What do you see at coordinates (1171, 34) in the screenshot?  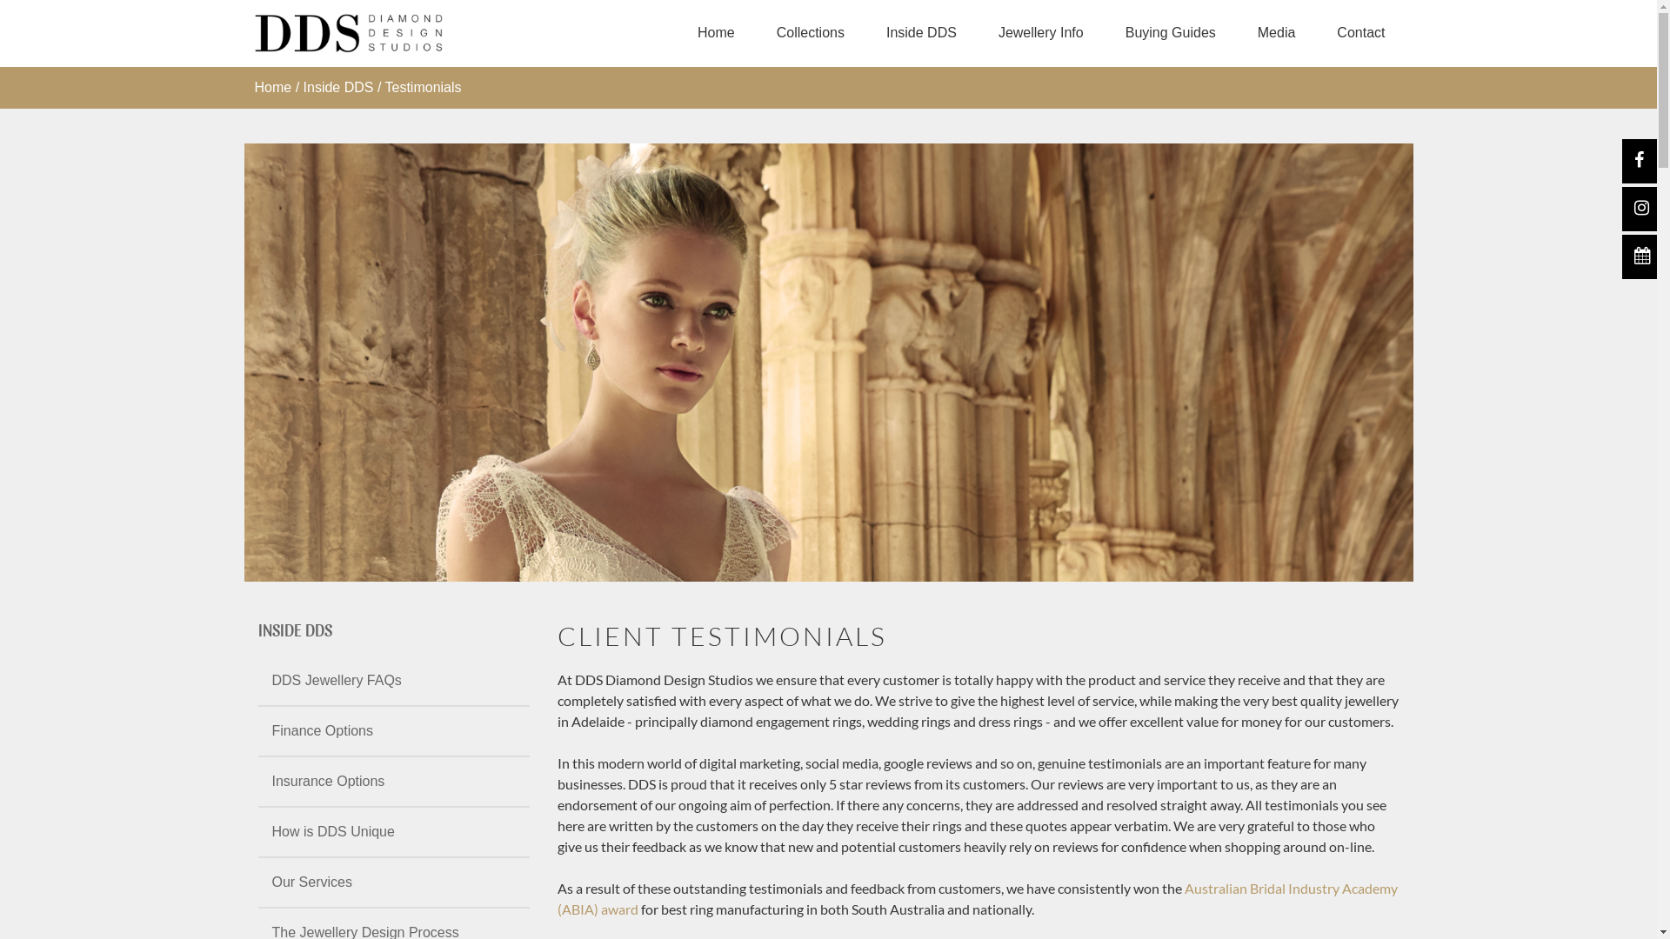 I see `Buying Guides` at bounding box center [1171, 34].